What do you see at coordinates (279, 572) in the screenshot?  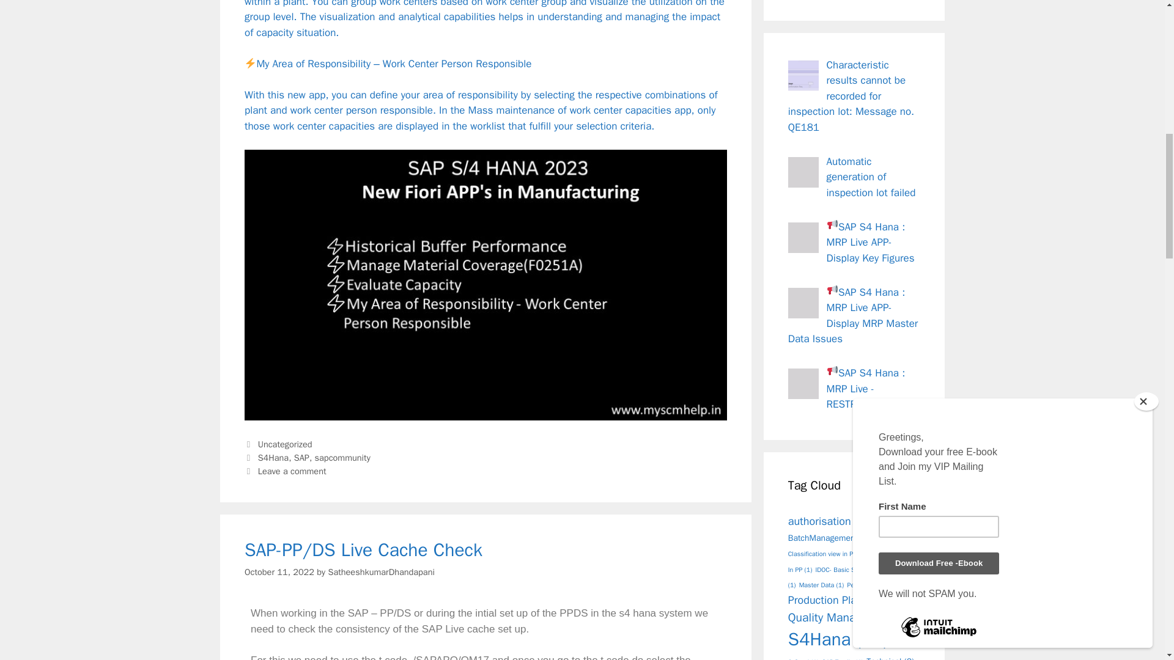 I see `October 11, 2022` at bounding box center [279, 572].